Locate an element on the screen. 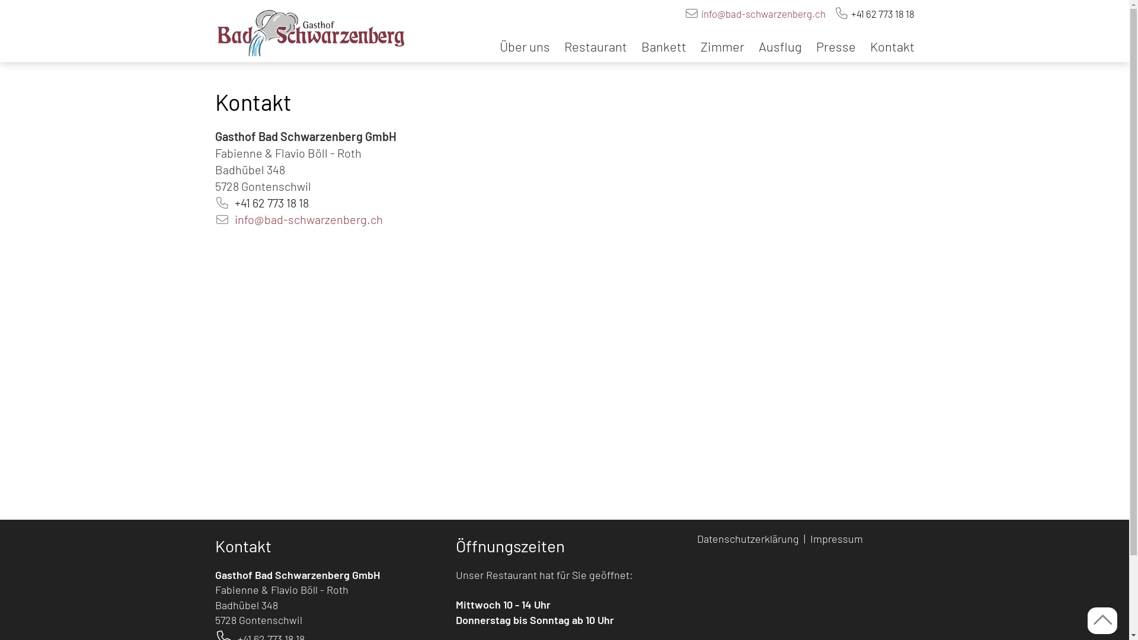  info@bad-schwarzenberg.ch is located at coordinates (309, 219).